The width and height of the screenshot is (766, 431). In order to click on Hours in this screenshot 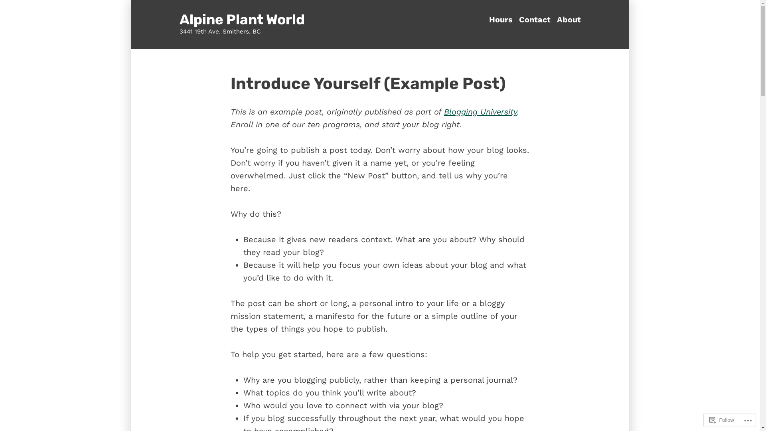, I will do `click(503, 20)`.